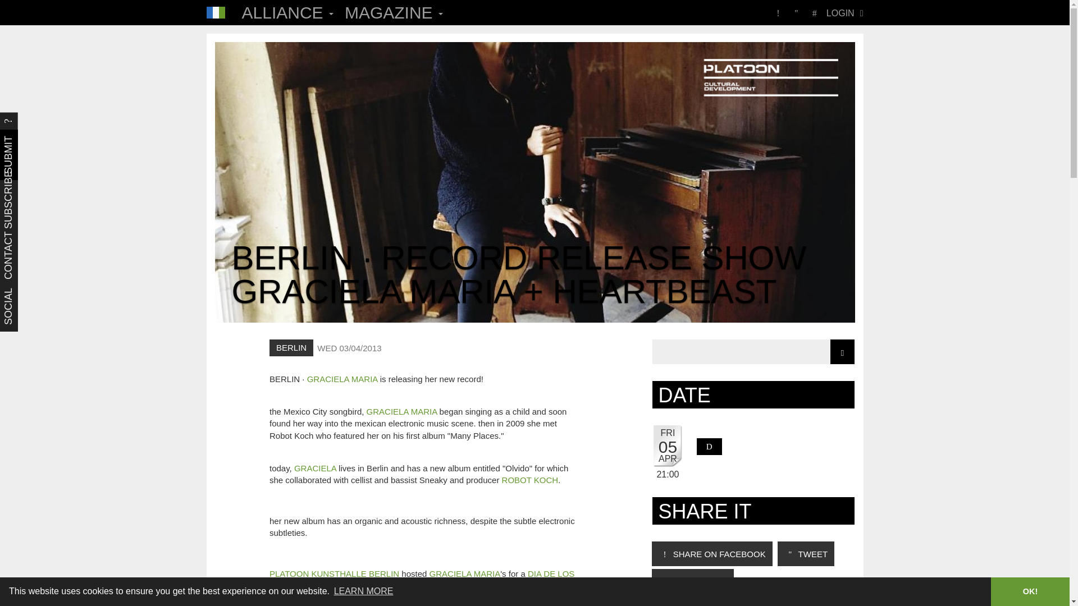  I want to click on GRACIELA MARIA, so click(342, 379).